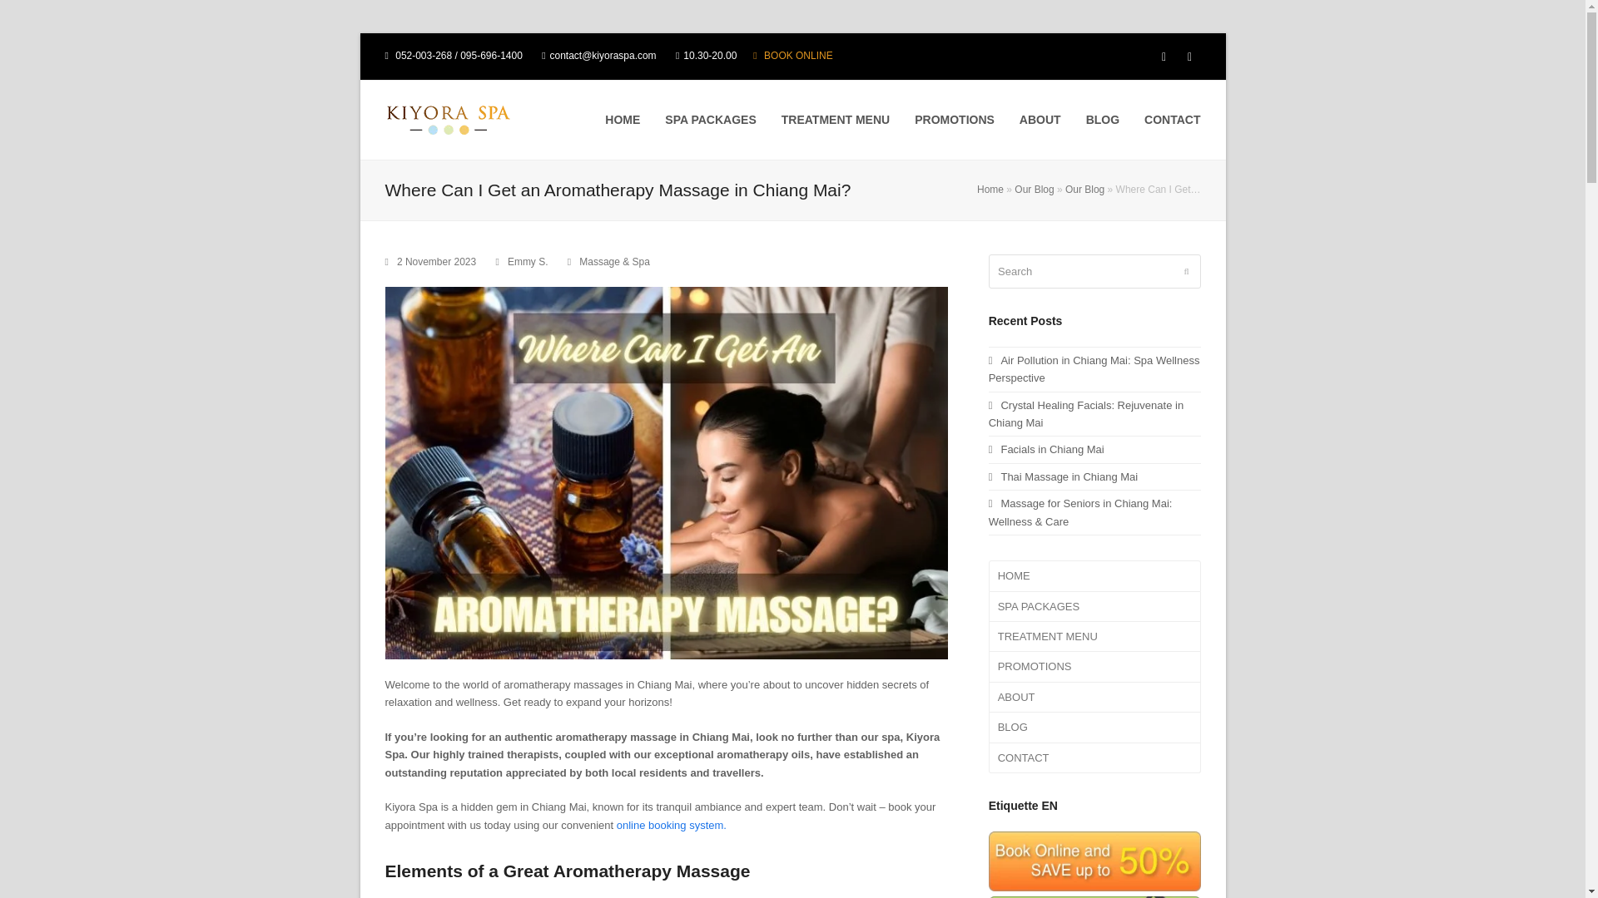 This screenshot has width=1598, height=898. I want to click on Kiyora Spa in Chiang Mai, so click(1095, 575).